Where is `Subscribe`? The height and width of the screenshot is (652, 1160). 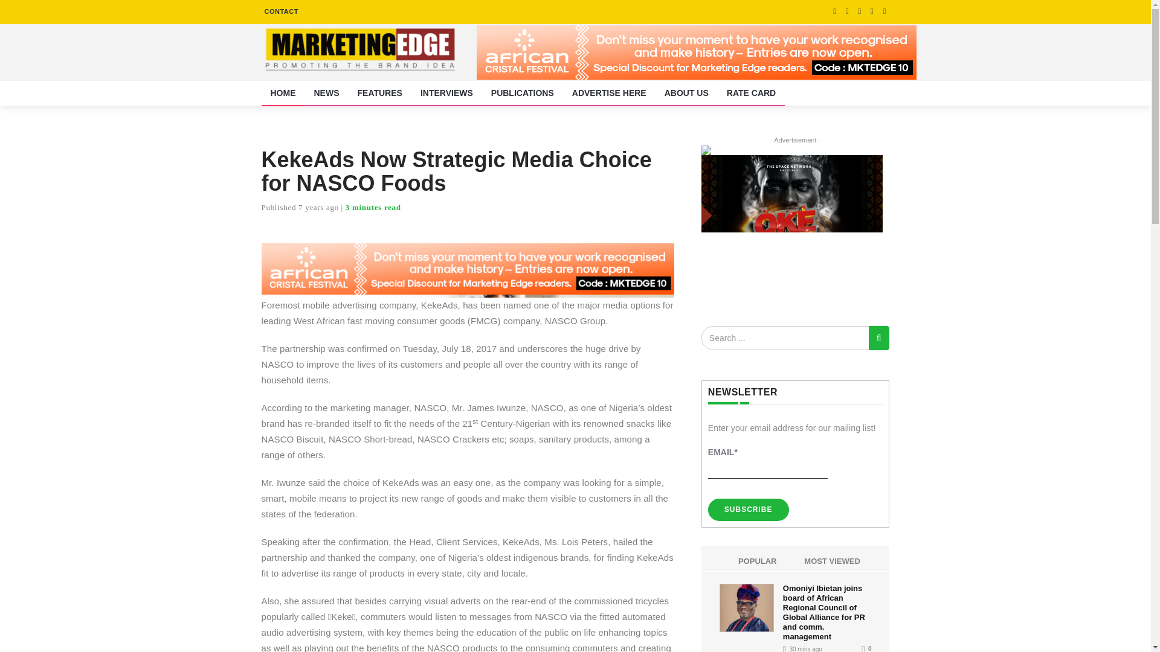
Subscribe is located at coordinates (748, 510).